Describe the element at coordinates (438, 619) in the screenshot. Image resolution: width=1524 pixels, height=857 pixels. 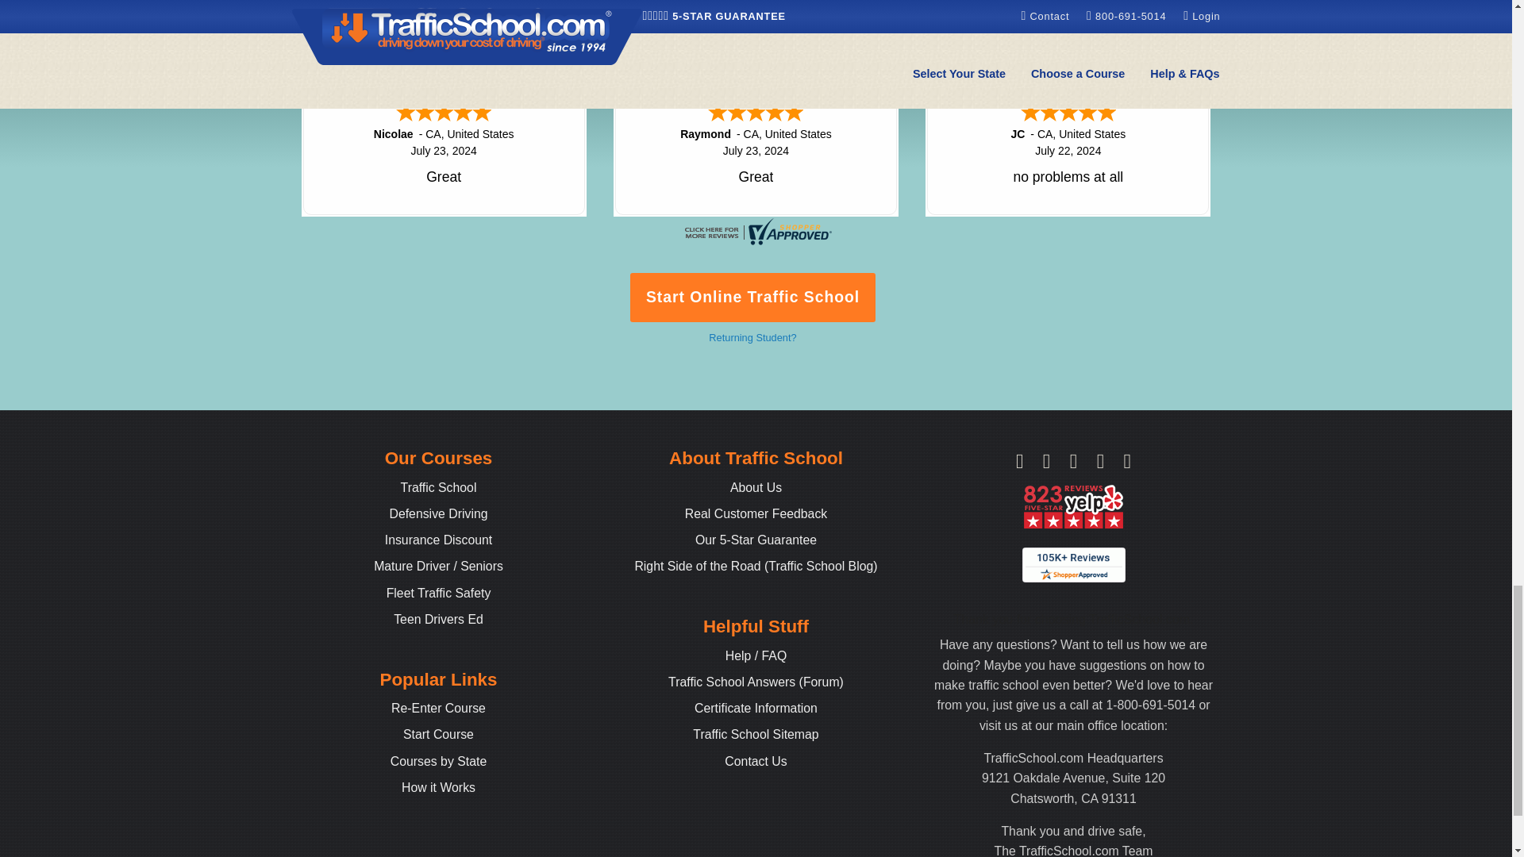
I see `Drivers Ed Online` at that location.